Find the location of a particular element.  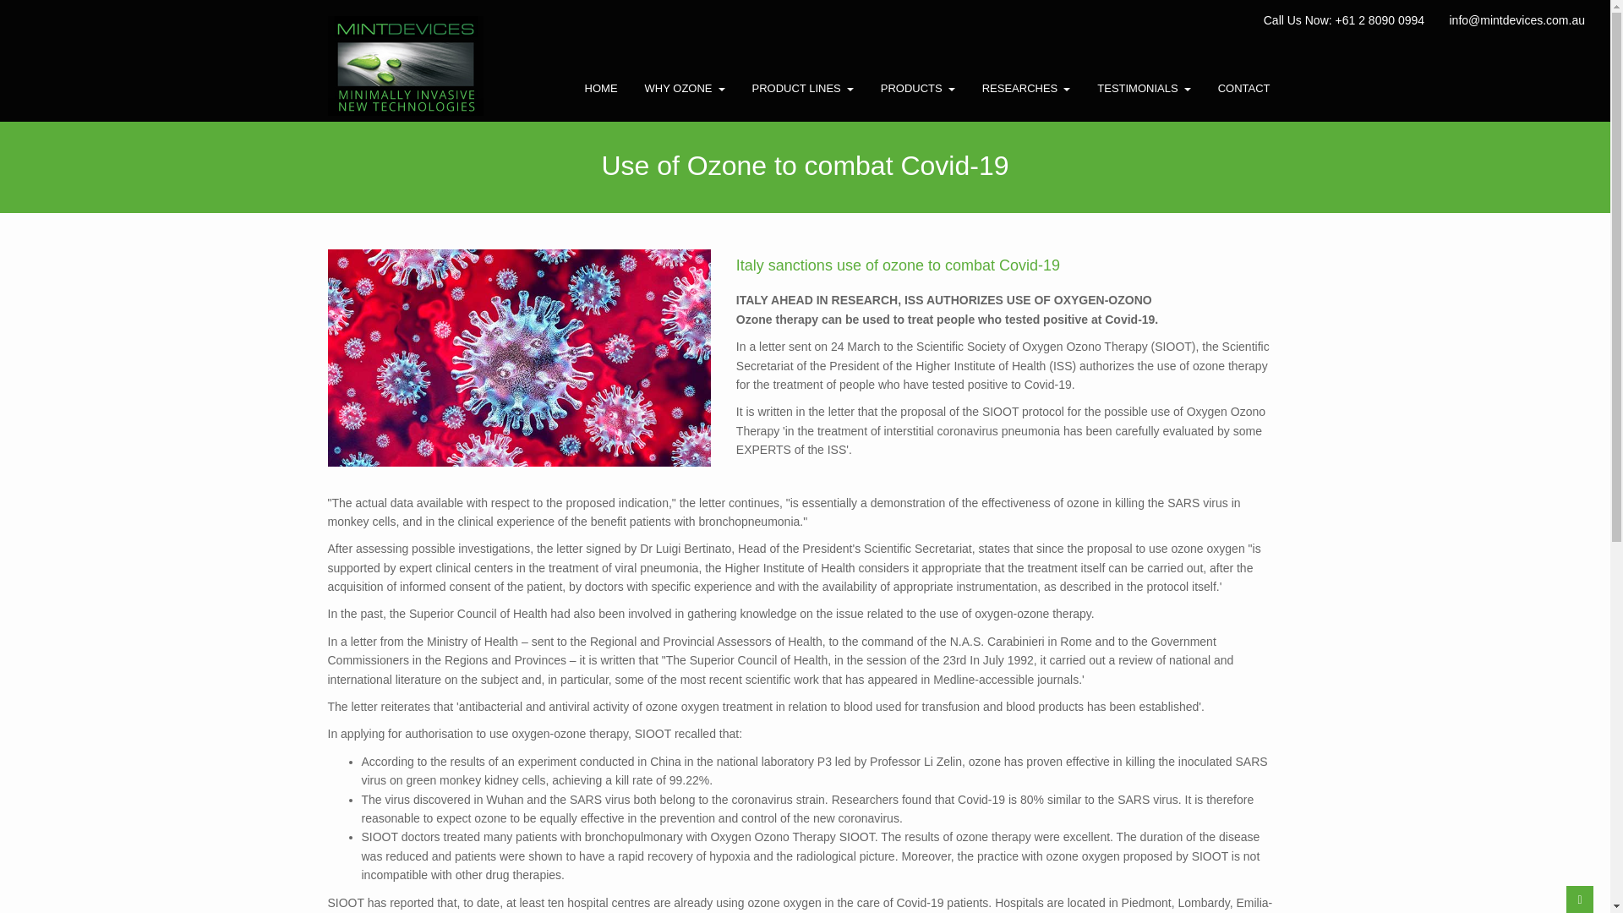

CONTACT is located at coordinates (1244, 90).